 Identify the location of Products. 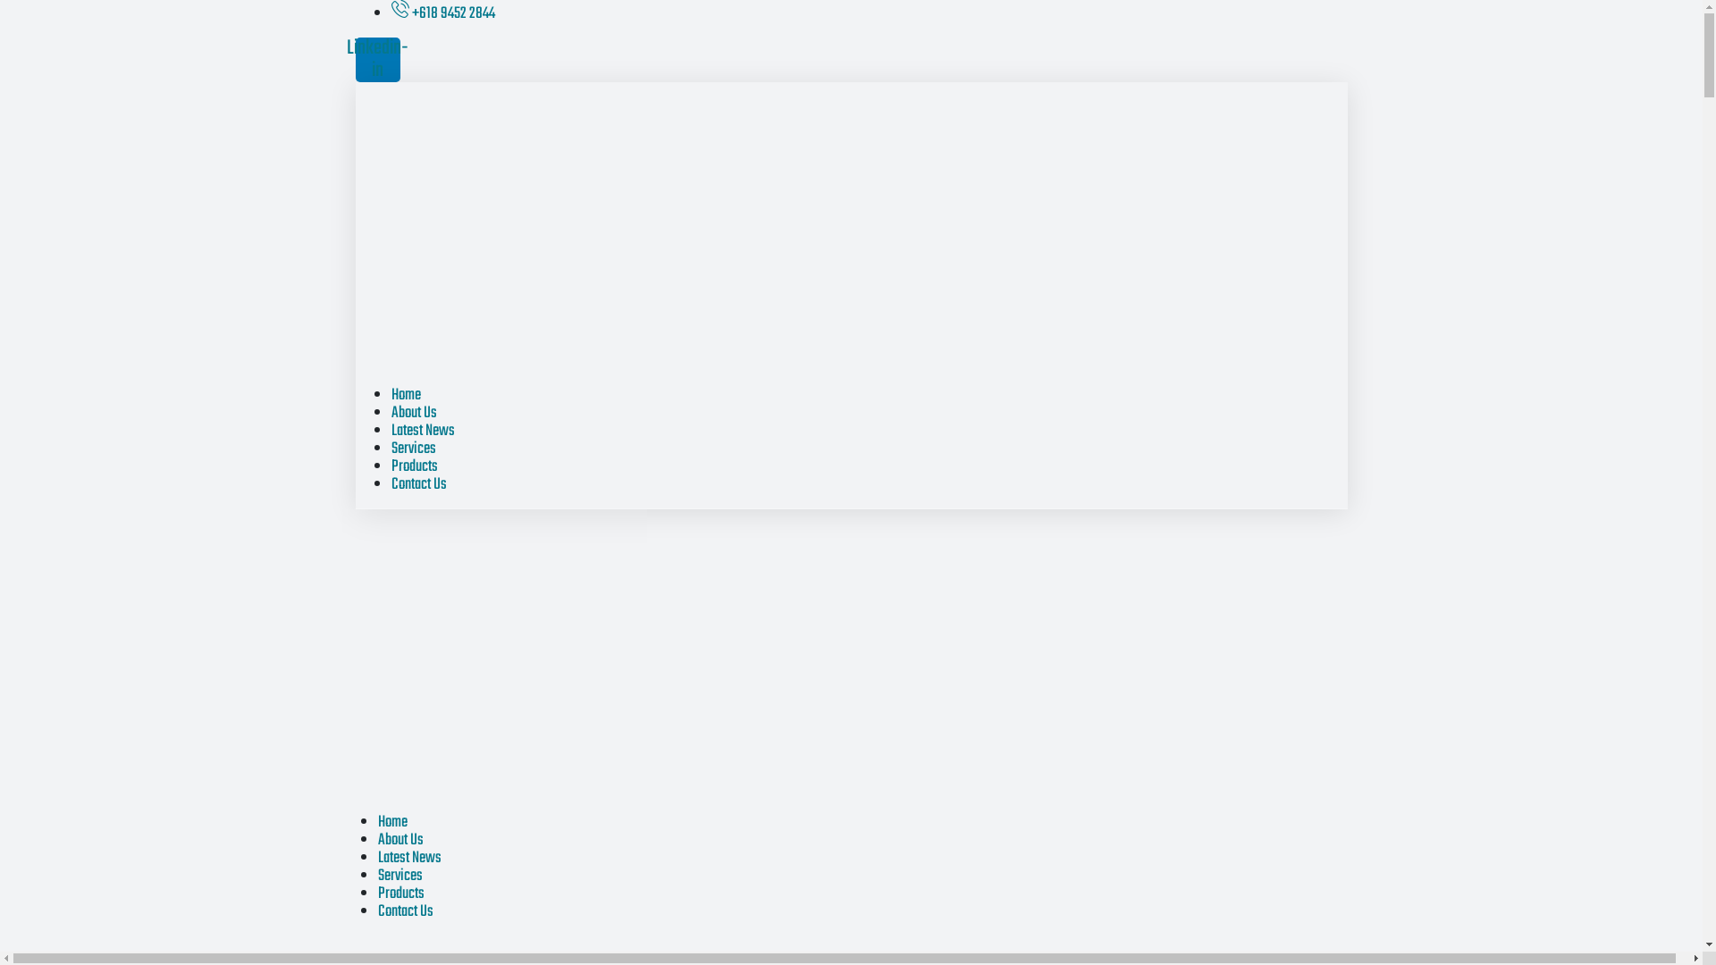
(400, 894).